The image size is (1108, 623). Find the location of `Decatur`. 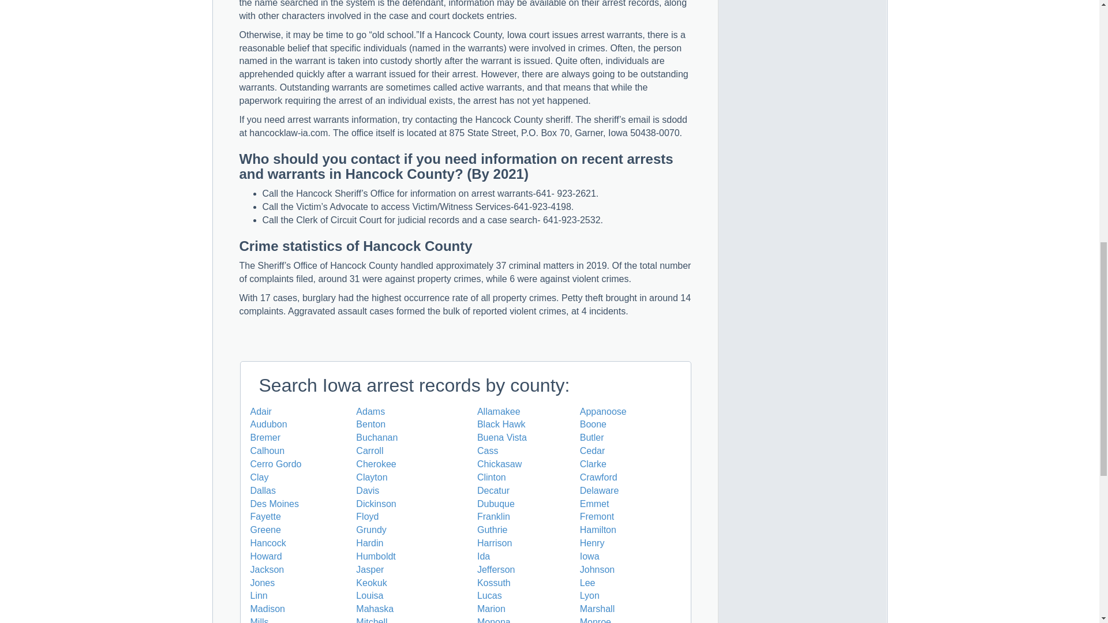

Decatur is located at coordinates (493, 490).